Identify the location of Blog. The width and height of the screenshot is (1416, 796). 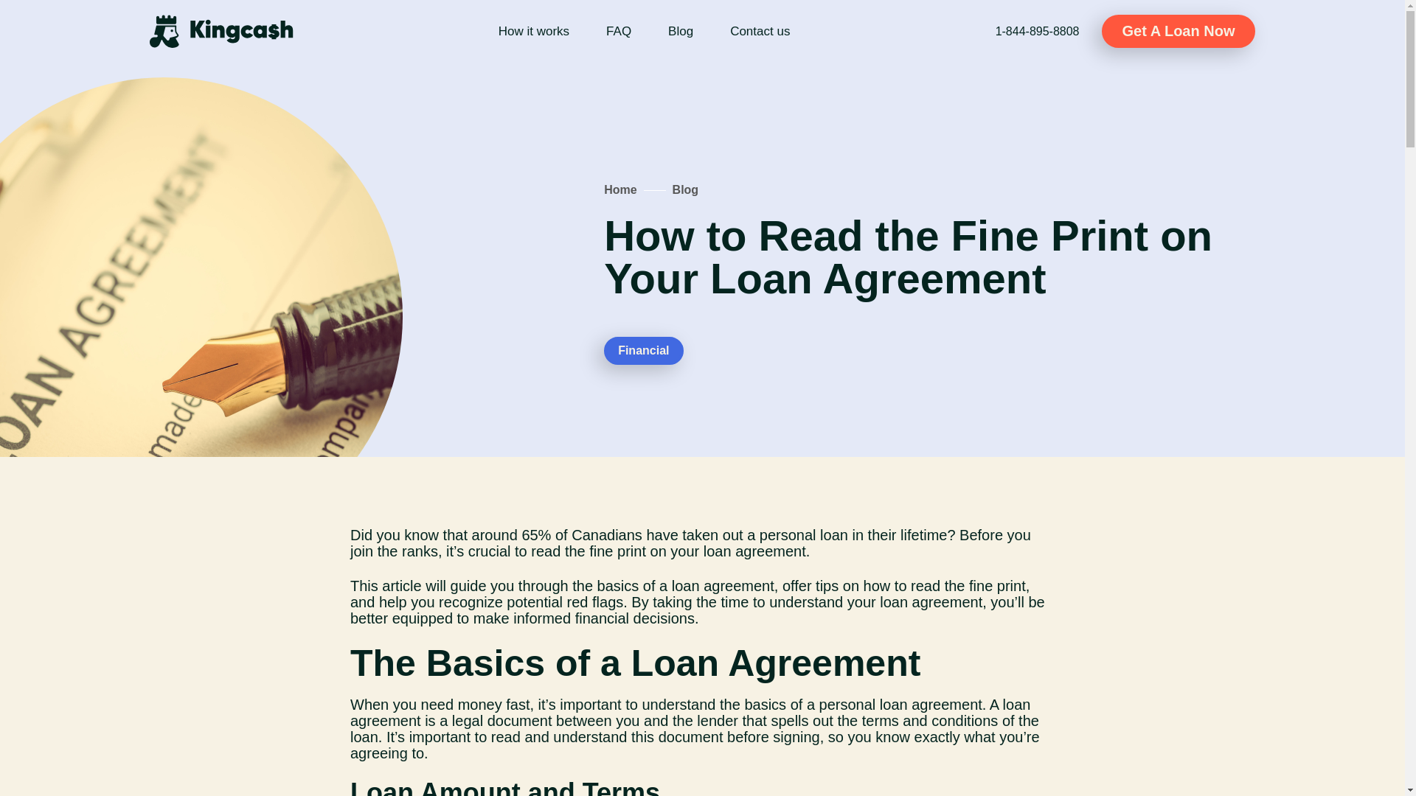
(686, 189).